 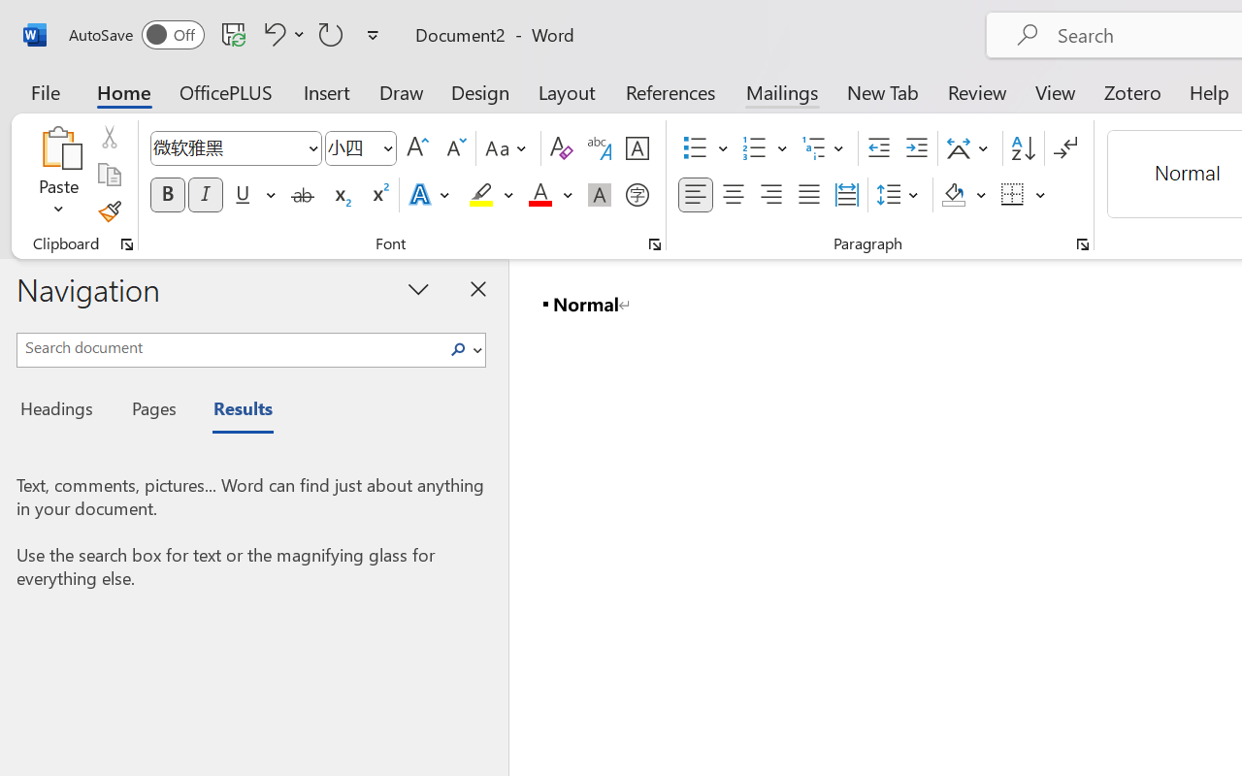 What do you see at coordinates (670, 91) in the screenshot?
I see `References` at bounding box center [670, 91].